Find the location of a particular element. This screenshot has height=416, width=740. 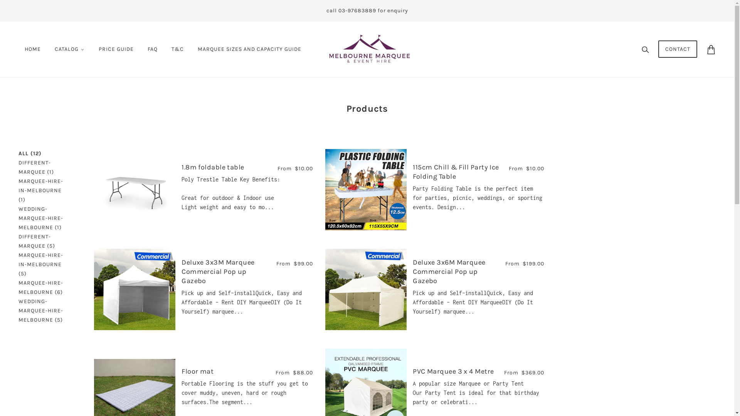

PRICE GUIDE is located at coordinates (116, 49).